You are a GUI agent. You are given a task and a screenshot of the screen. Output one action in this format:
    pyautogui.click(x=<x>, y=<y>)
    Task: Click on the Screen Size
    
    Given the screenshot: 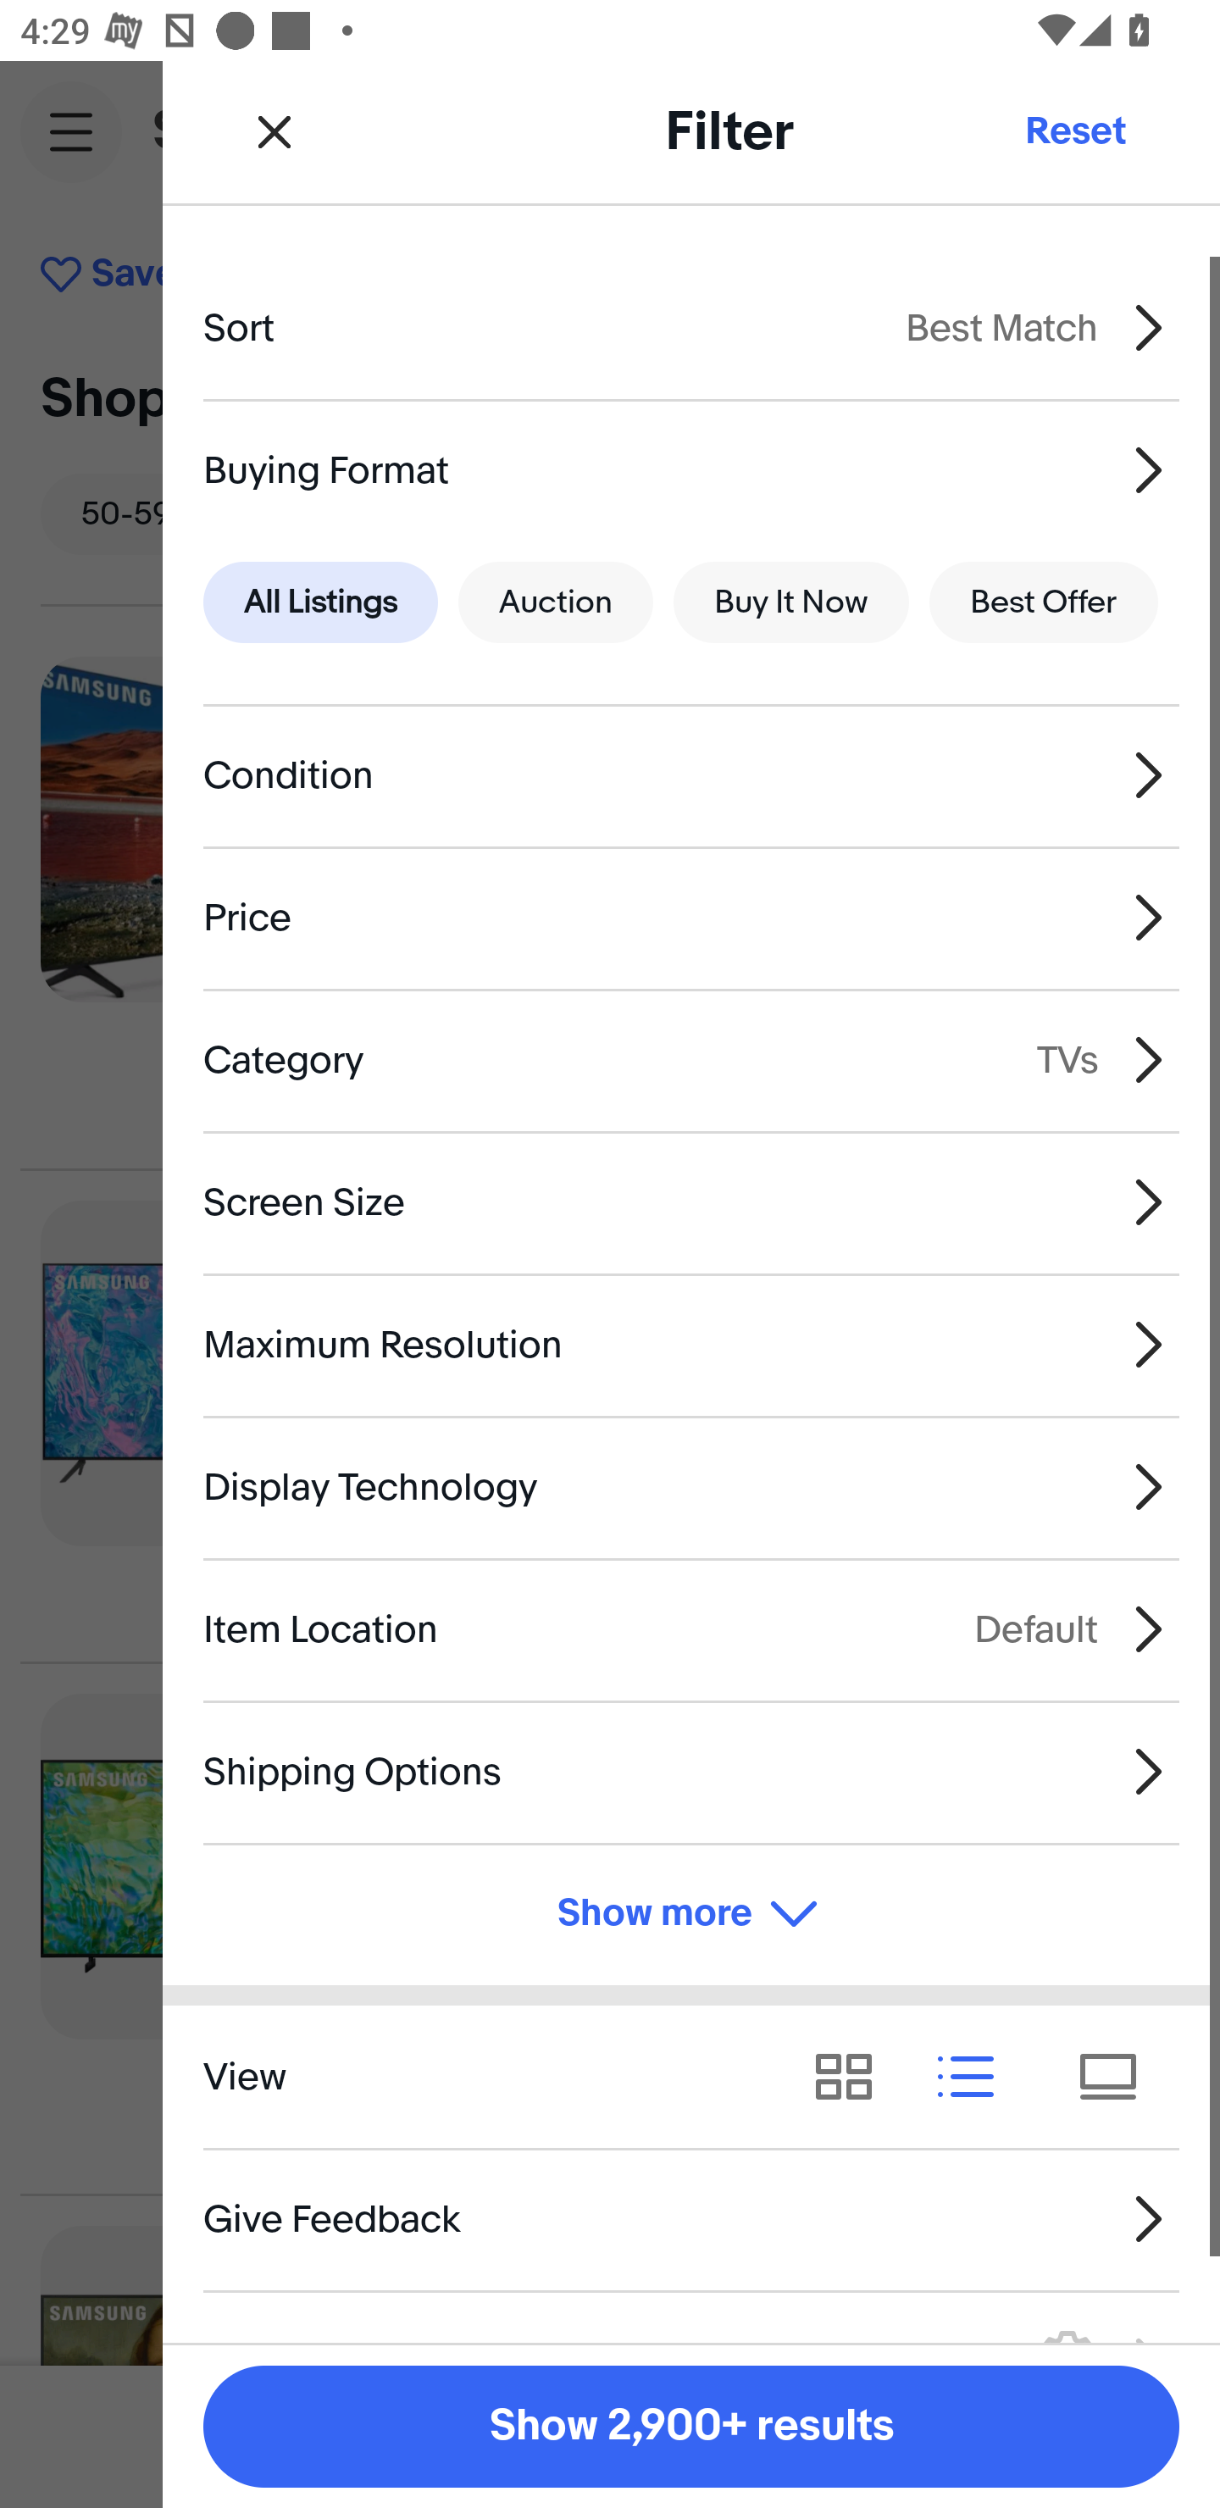 What is the action you would take?
    pyautogui.click(x=691, y=1201)
    